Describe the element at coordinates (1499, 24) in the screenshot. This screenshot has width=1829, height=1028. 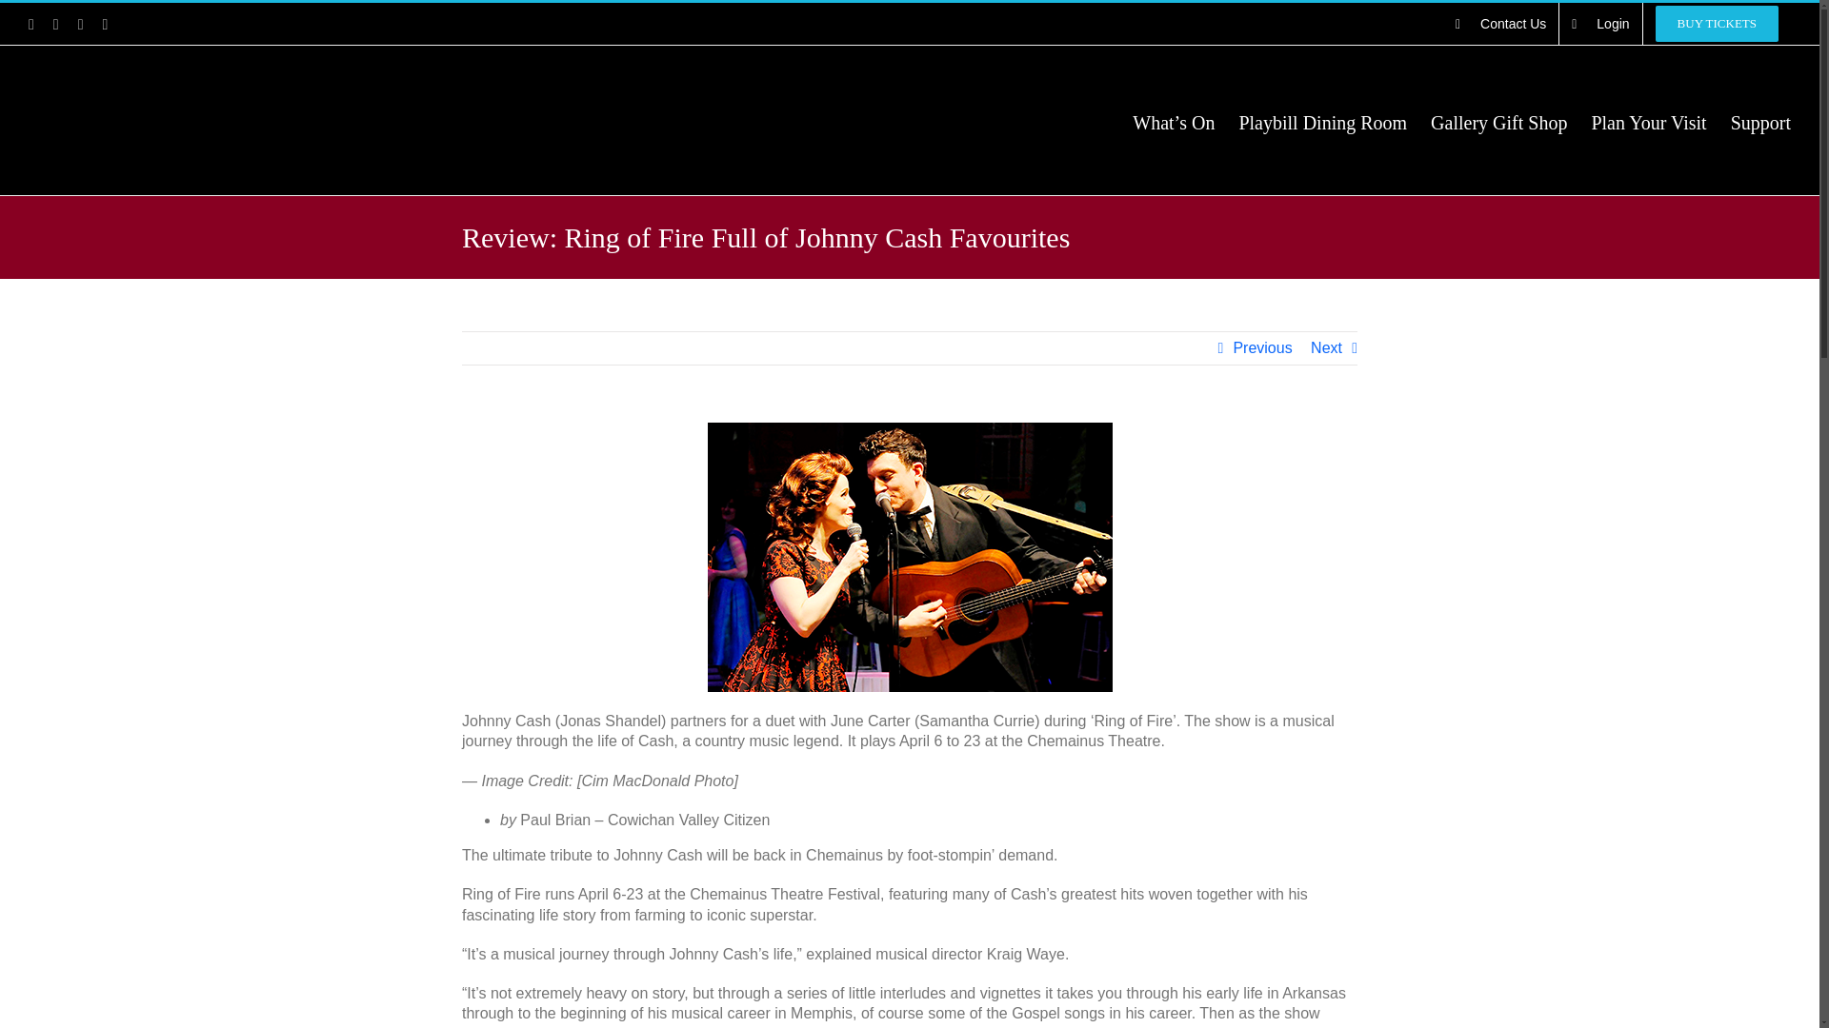
I see `Contact Us` at that location.